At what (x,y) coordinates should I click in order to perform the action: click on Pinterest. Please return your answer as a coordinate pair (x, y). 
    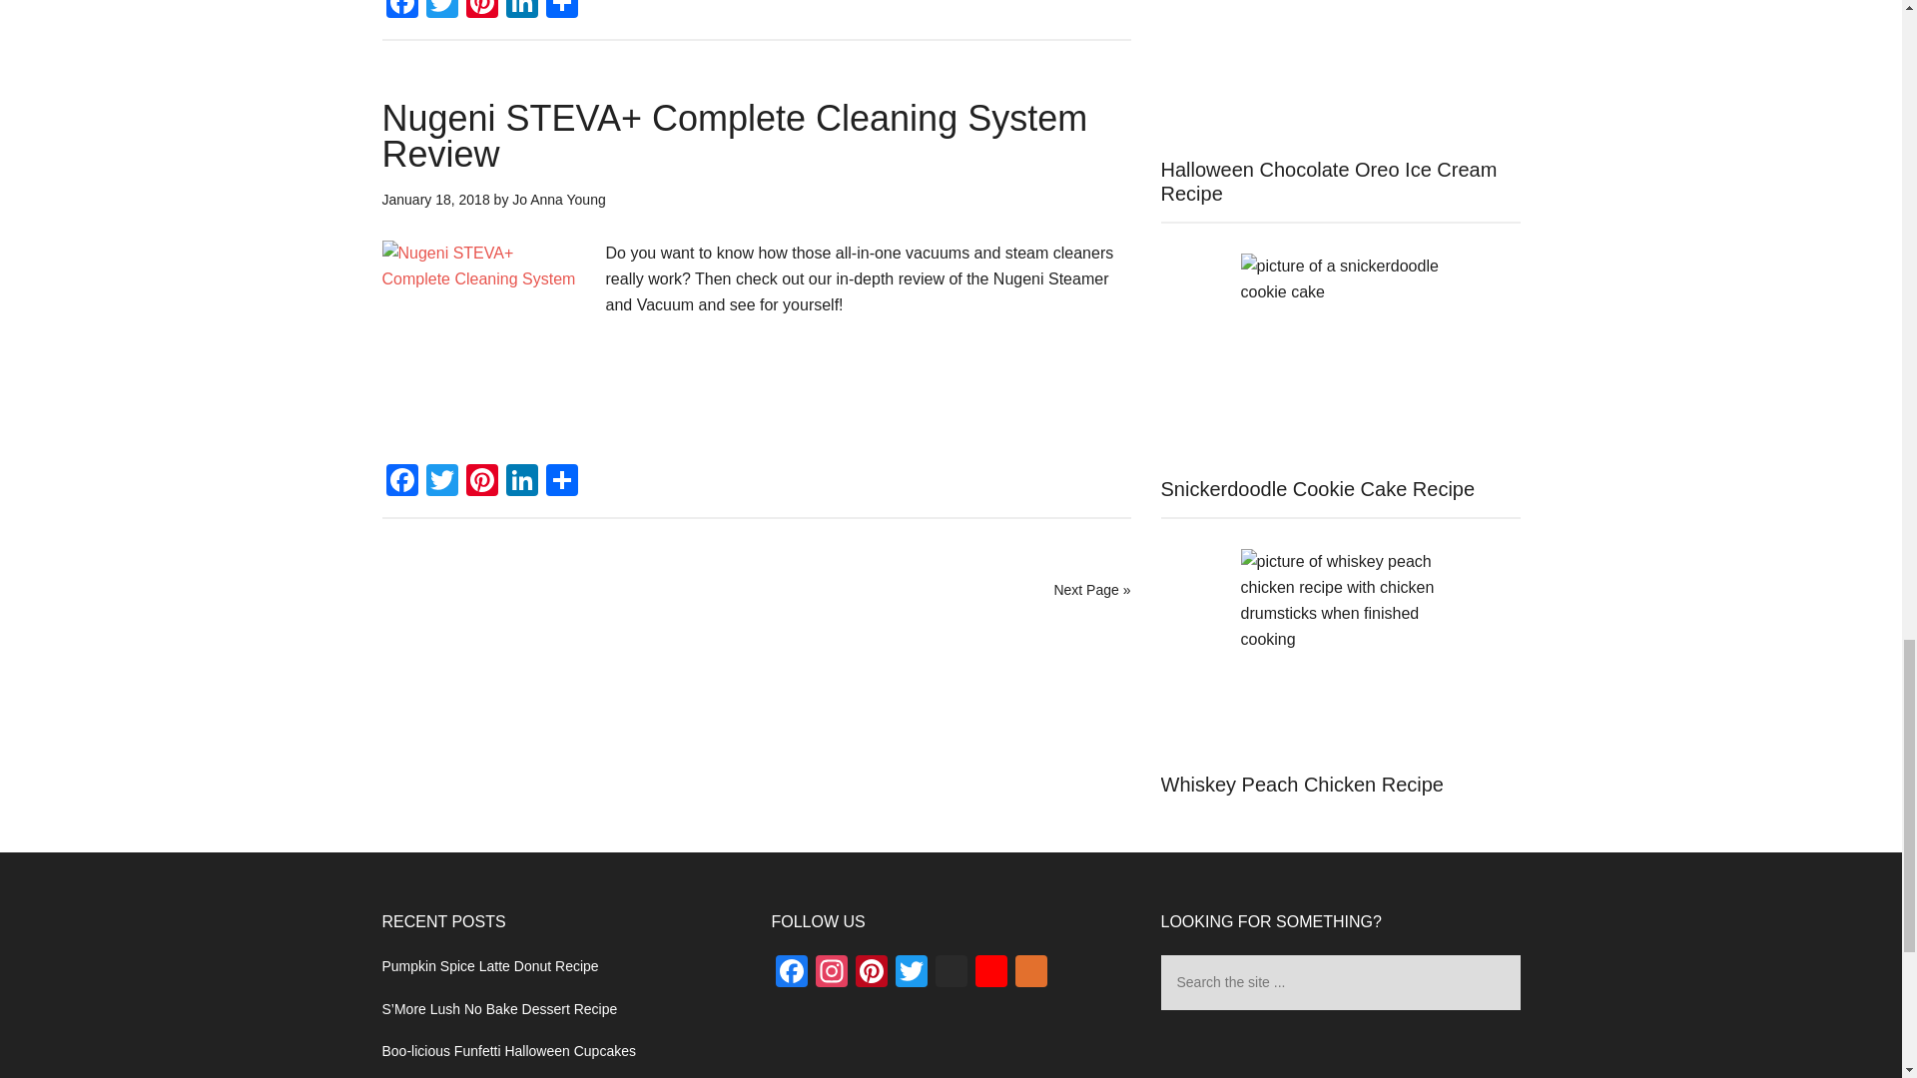
    Looking at the image, I should click on (481, 11).